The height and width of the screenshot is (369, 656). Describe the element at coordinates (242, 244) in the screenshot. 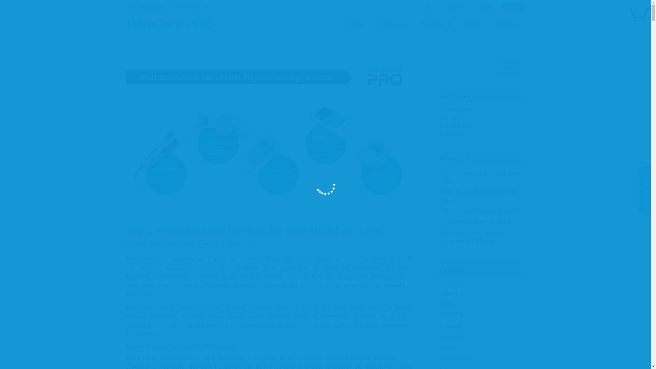

I see `Muscle Pain` at that location.